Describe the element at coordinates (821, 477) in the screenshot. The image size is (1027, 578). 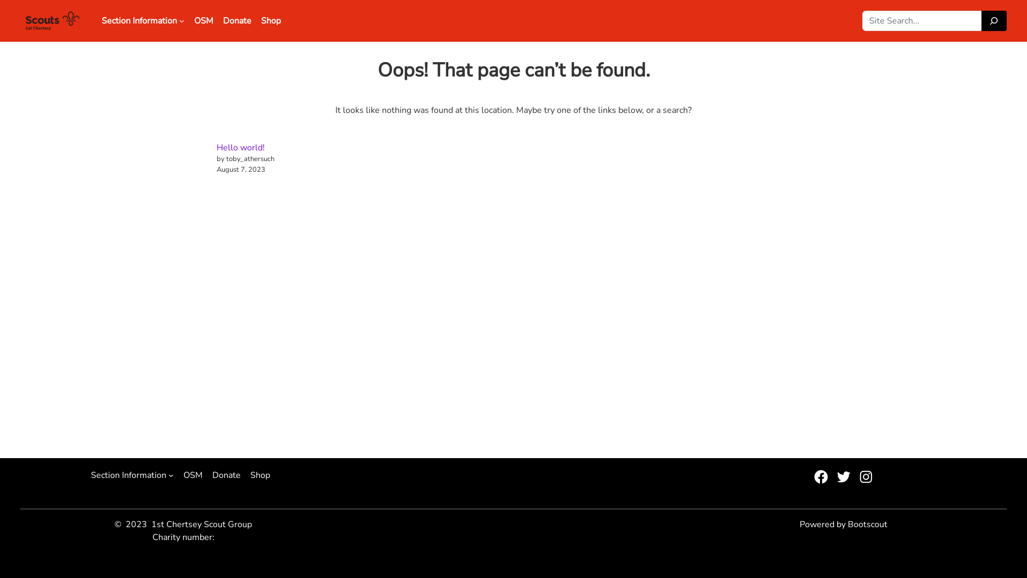
I see `Facebook` at that location.